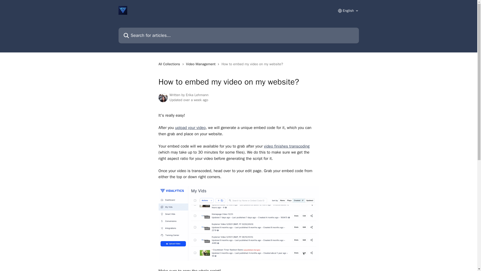  Describe the element at coordinates (170, 64) in the screenshot. I see `All Collections` at that location.